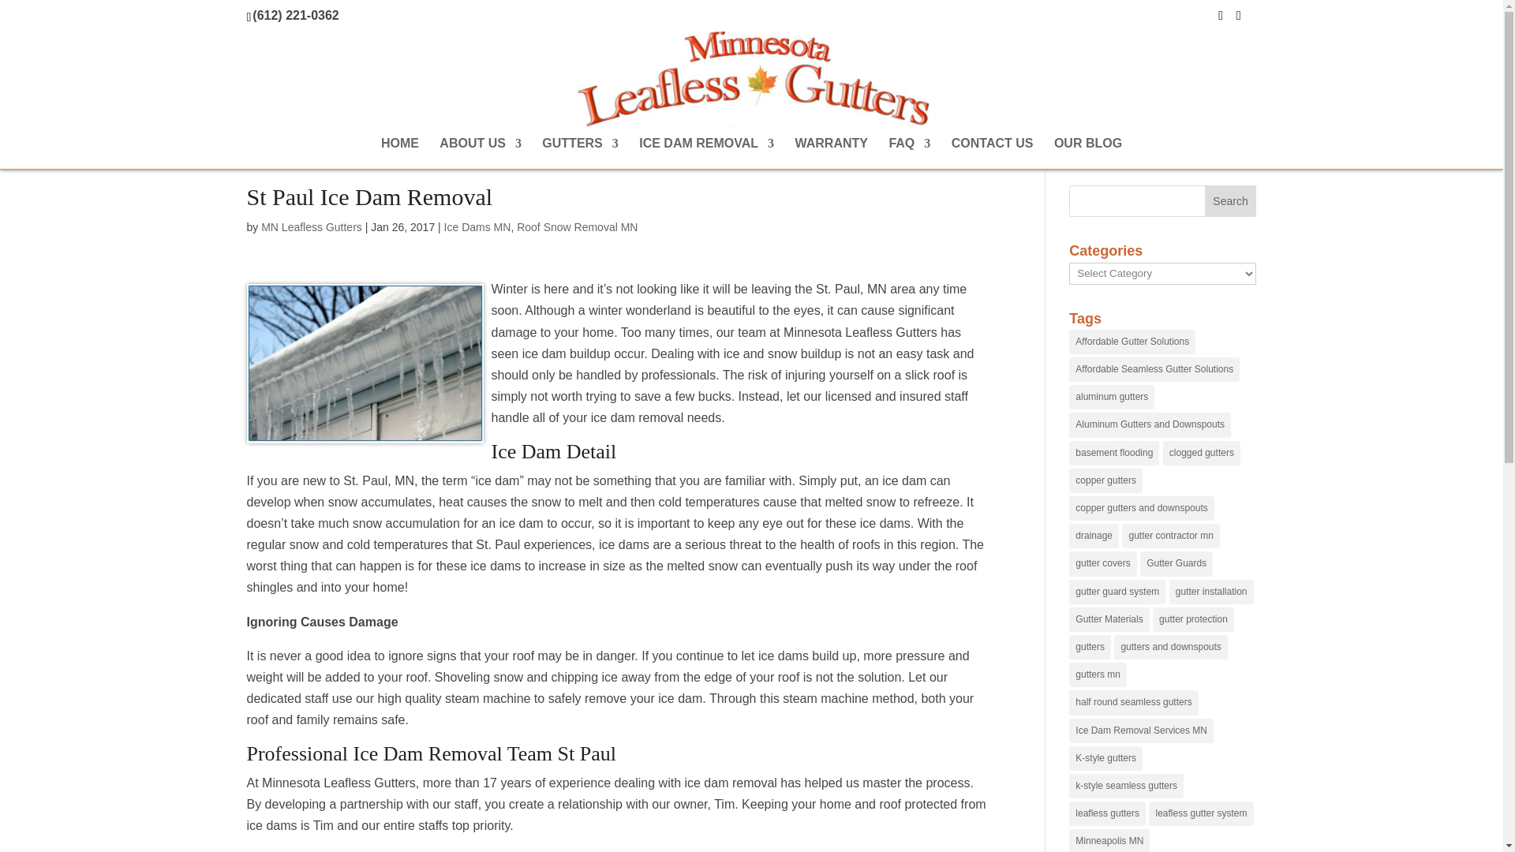 The height and width of the screenshot is (852, 1515). I want to click on CONTACT US, so click(992, 153).